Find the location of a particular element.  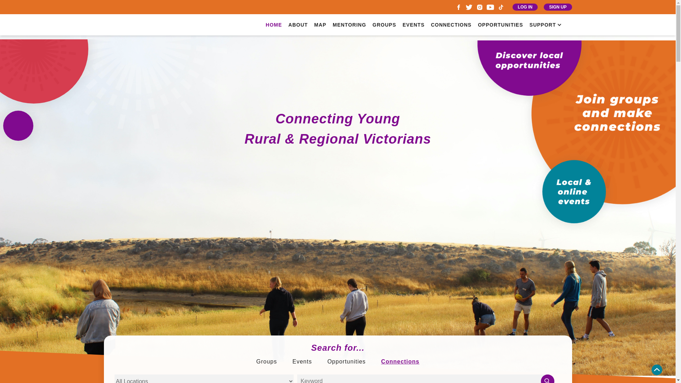

HOME is located at coordinates (274, 25).